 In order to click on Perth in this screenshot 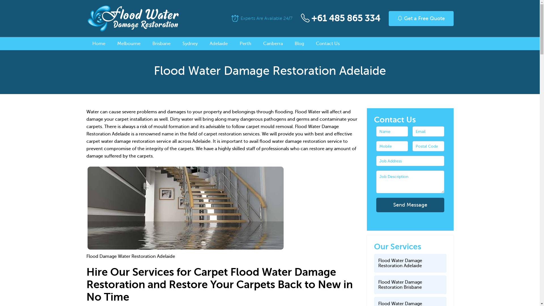, I will do `click(245, 44)`.